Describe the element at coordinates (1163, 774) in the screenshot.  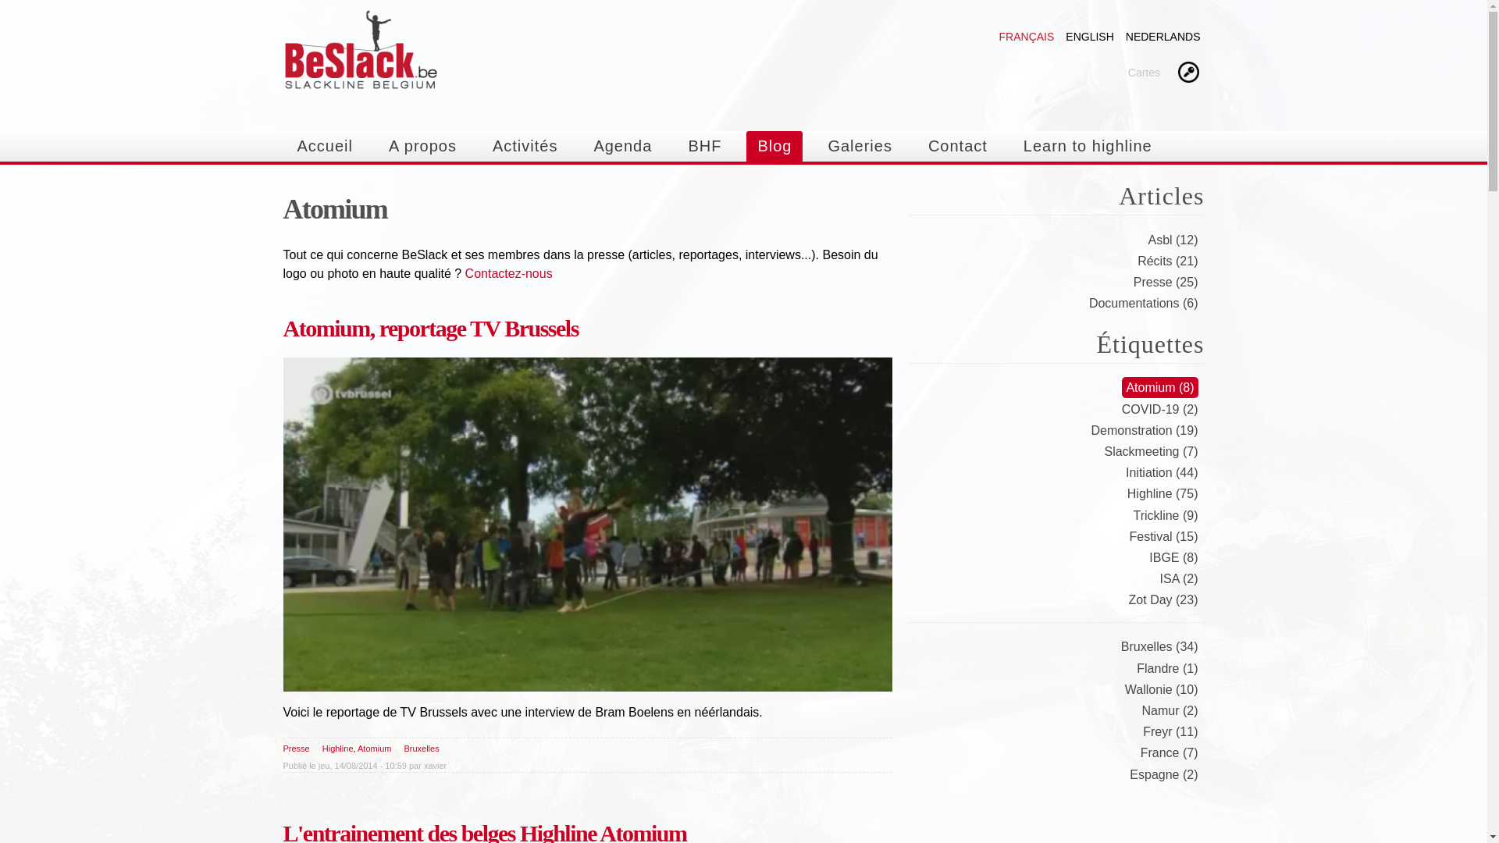
I see `Espagne (2)` at that location.